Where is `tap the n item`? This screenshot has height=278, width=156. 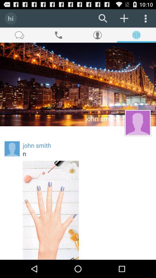 tap the n item is located at coordinates (87, 153).